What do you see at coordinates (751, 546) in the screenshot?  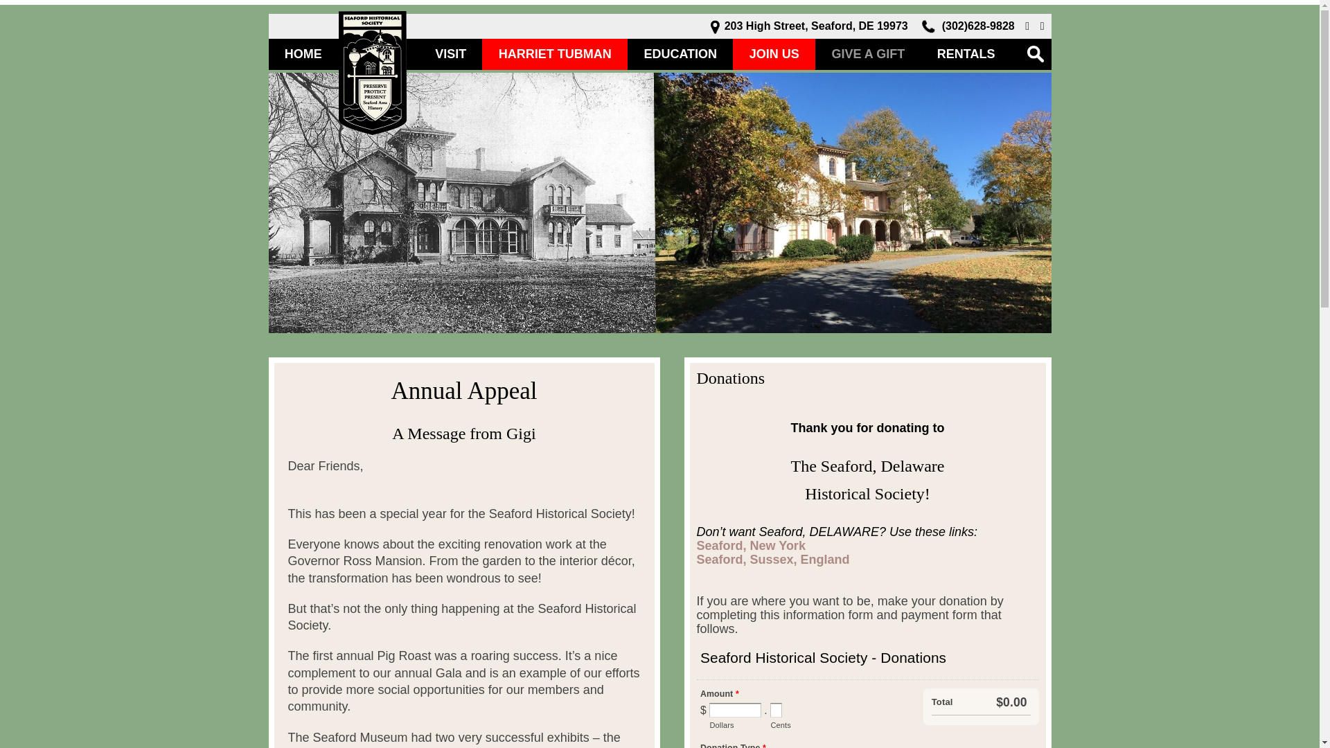 I see `Seaford, New York` at bounding box center [751, 546].